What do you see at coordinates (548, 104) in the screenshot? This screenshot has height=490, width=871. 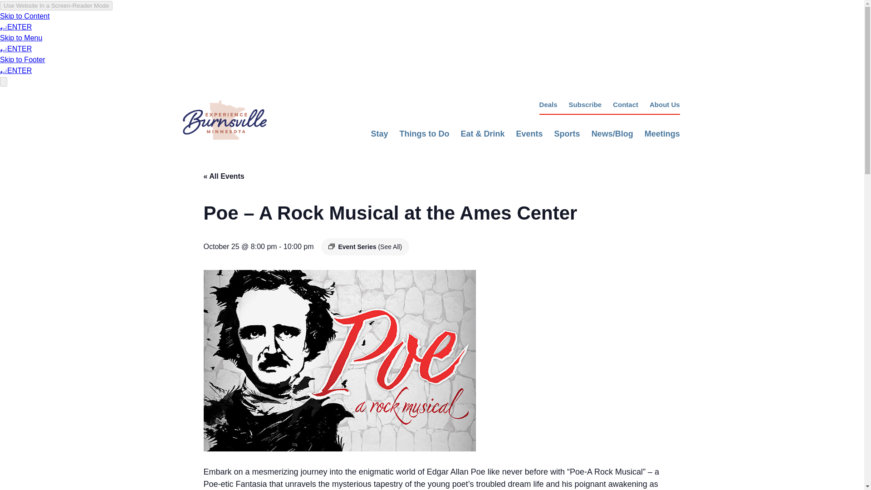 I see `Deals` at bounding box center [548, 104].